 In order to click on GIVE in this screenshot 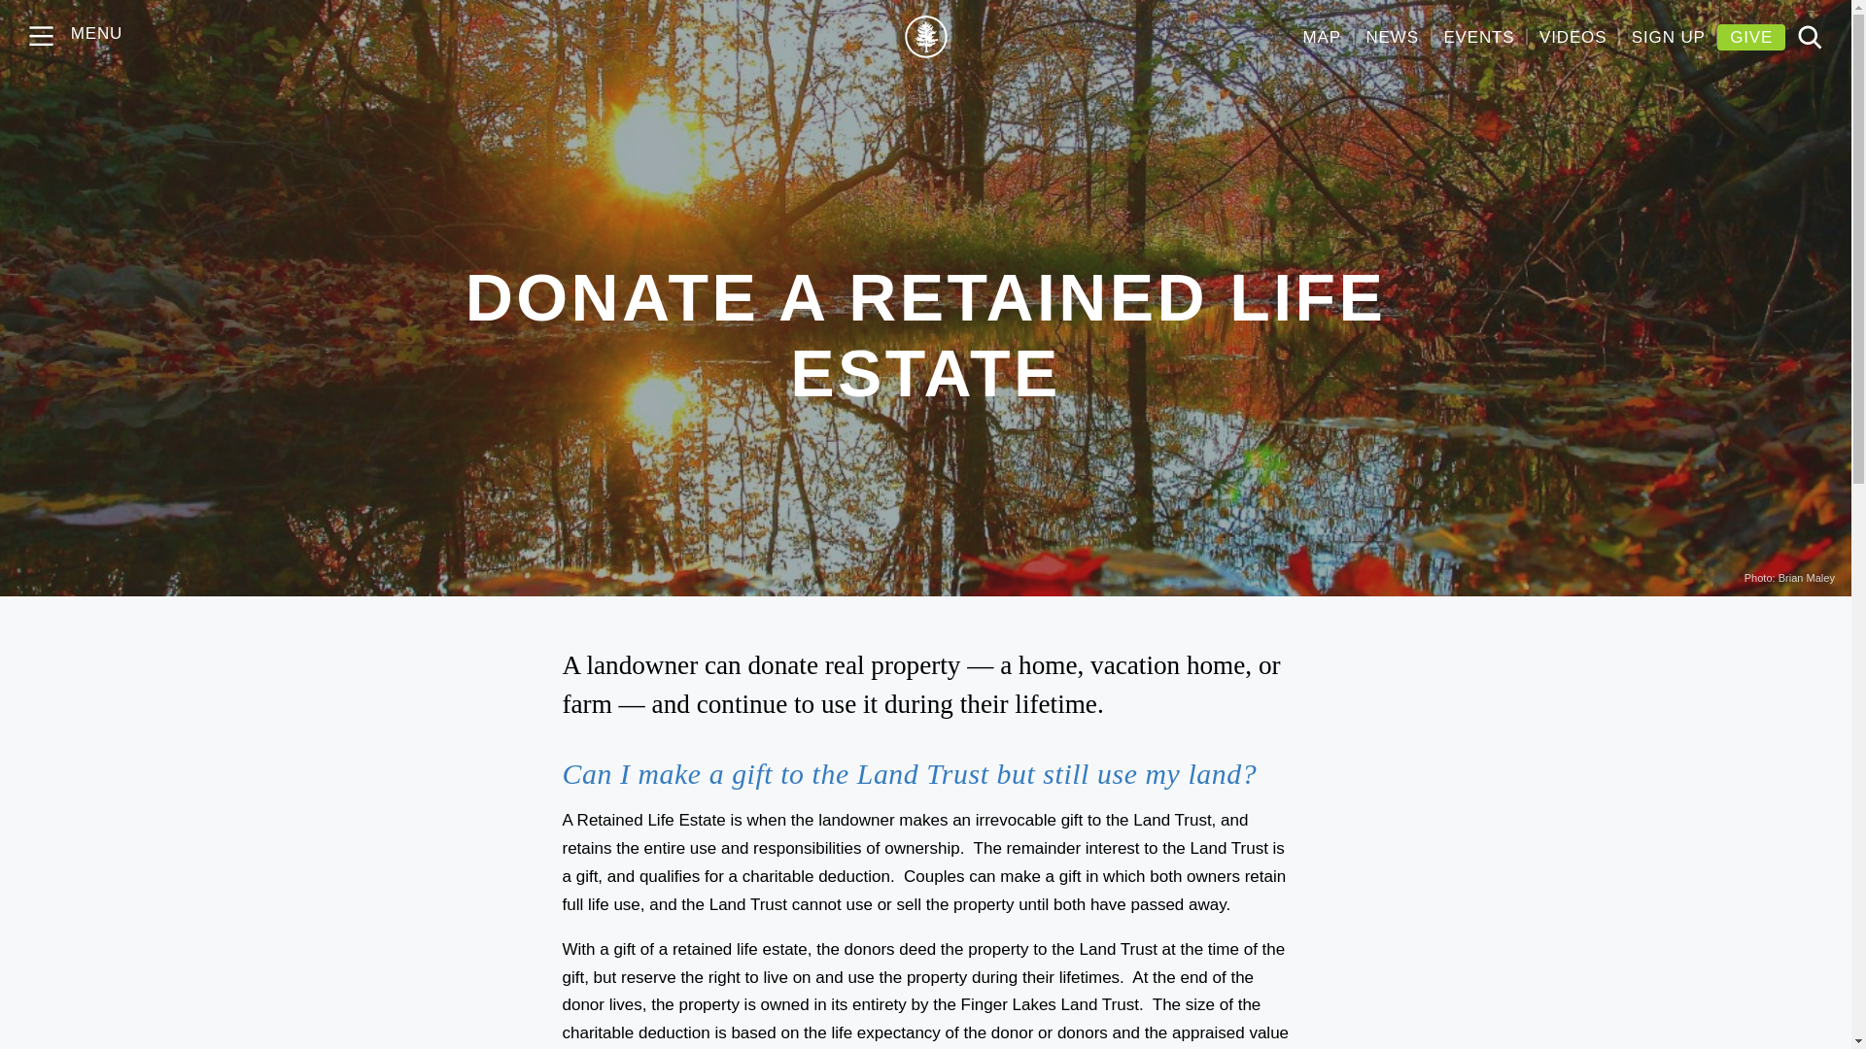, I will do `click(1751, 37)`.